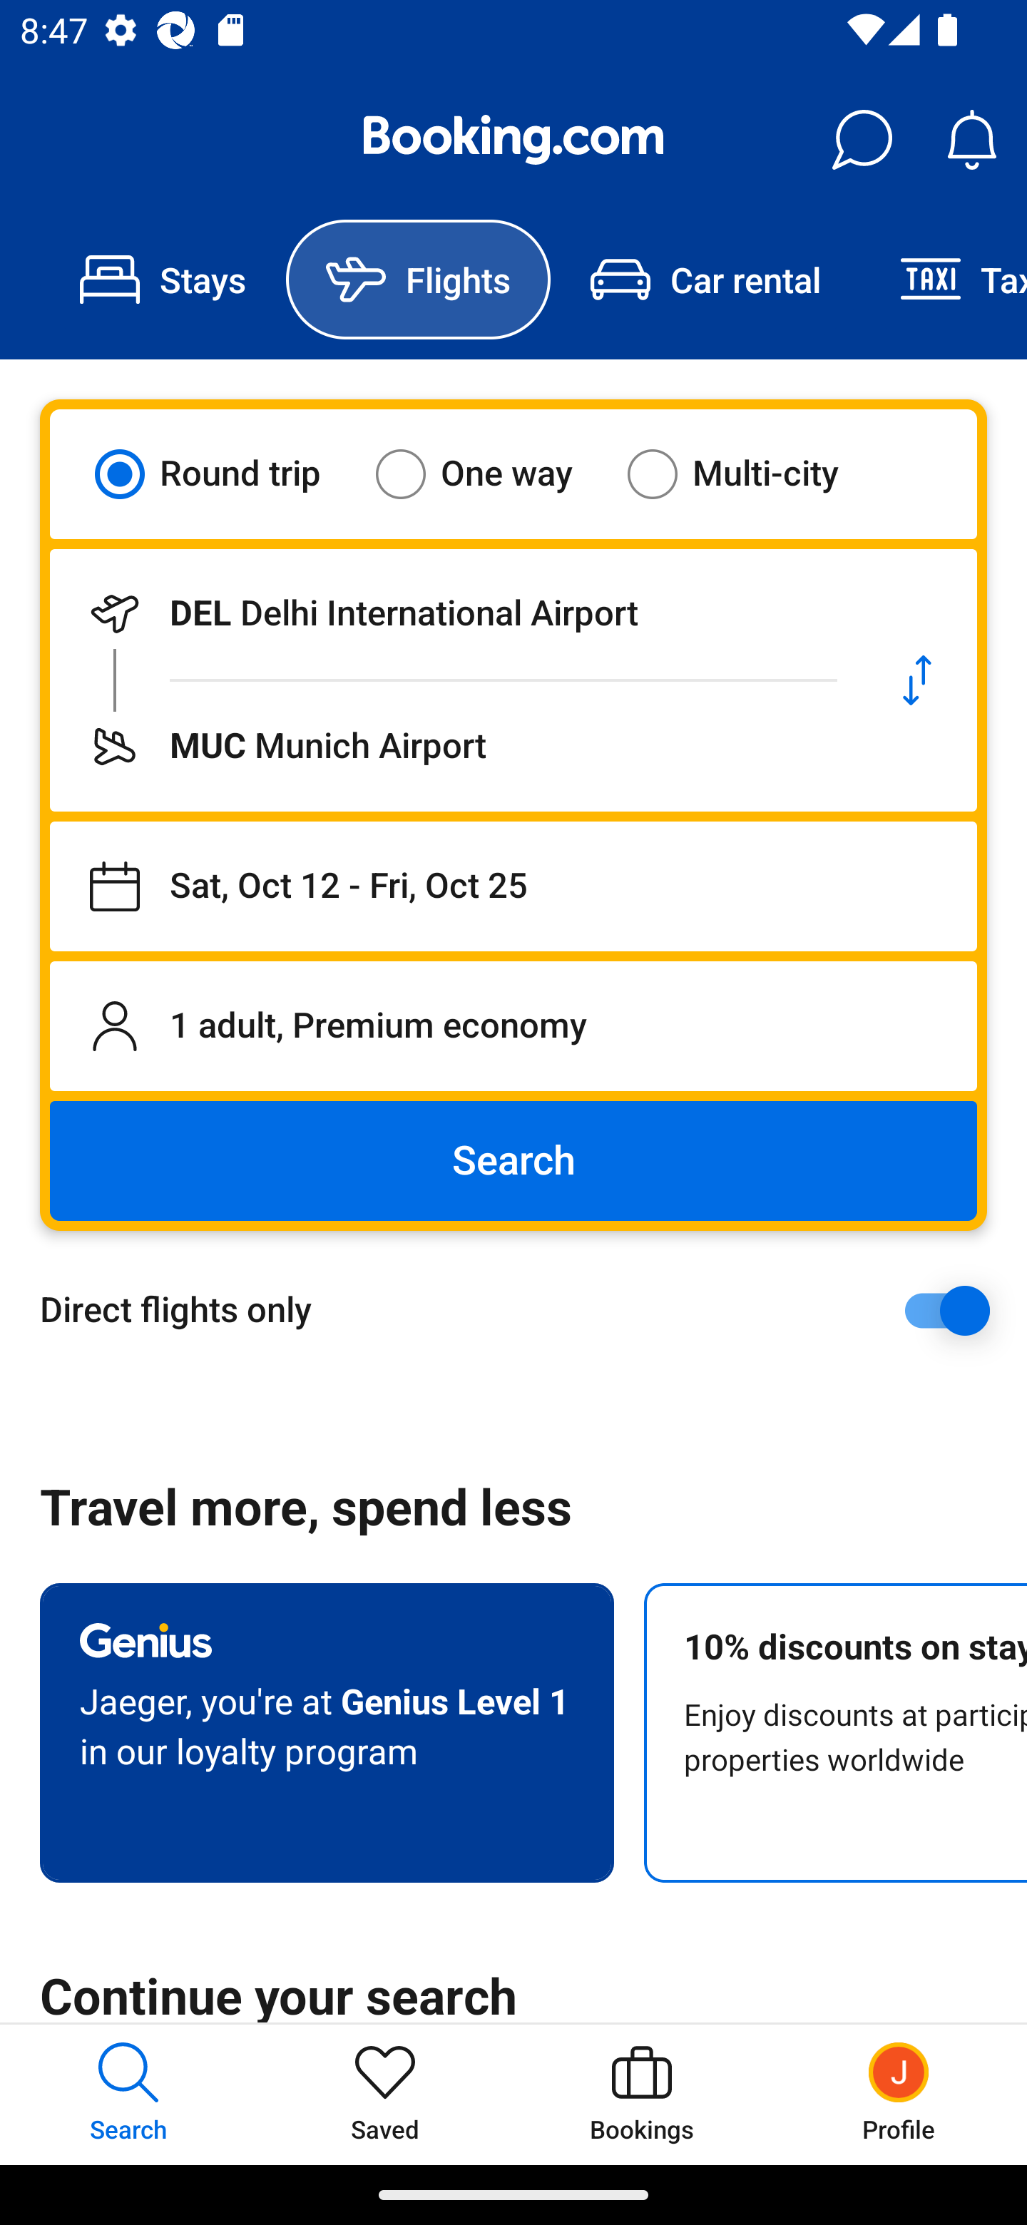 The image size is (1027, 2225). Describe the element at coordinates (917, 680) in the screenshot. I see `Swap departure location and destination` at that location.